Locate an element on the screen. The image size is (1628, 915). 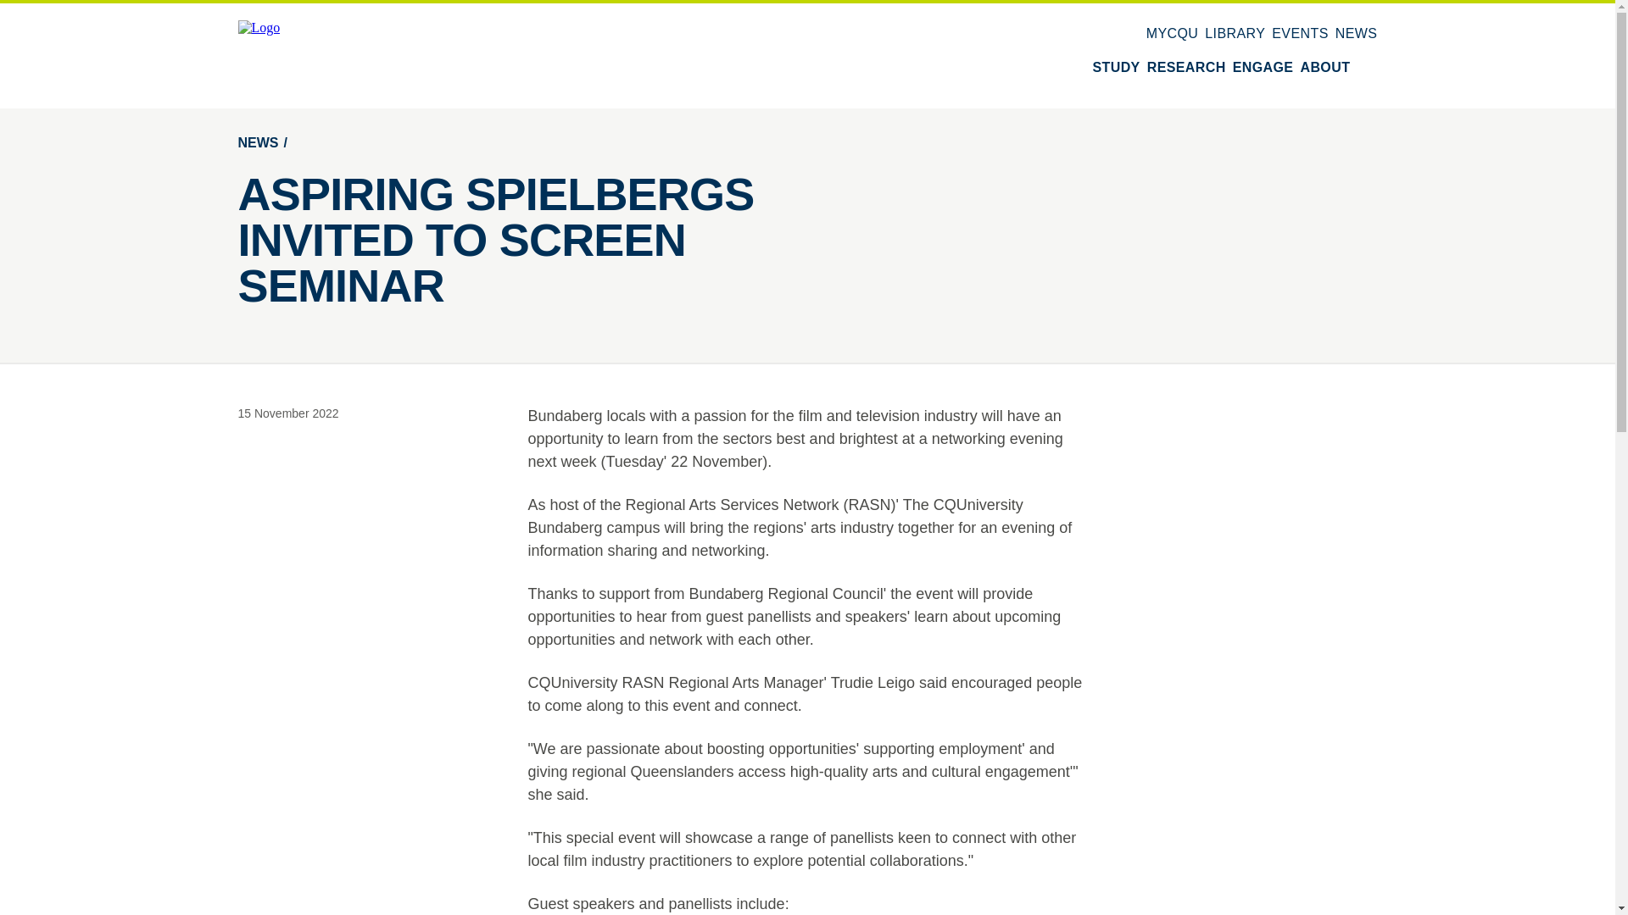
NEWS is located at coordinates (1356, 33).